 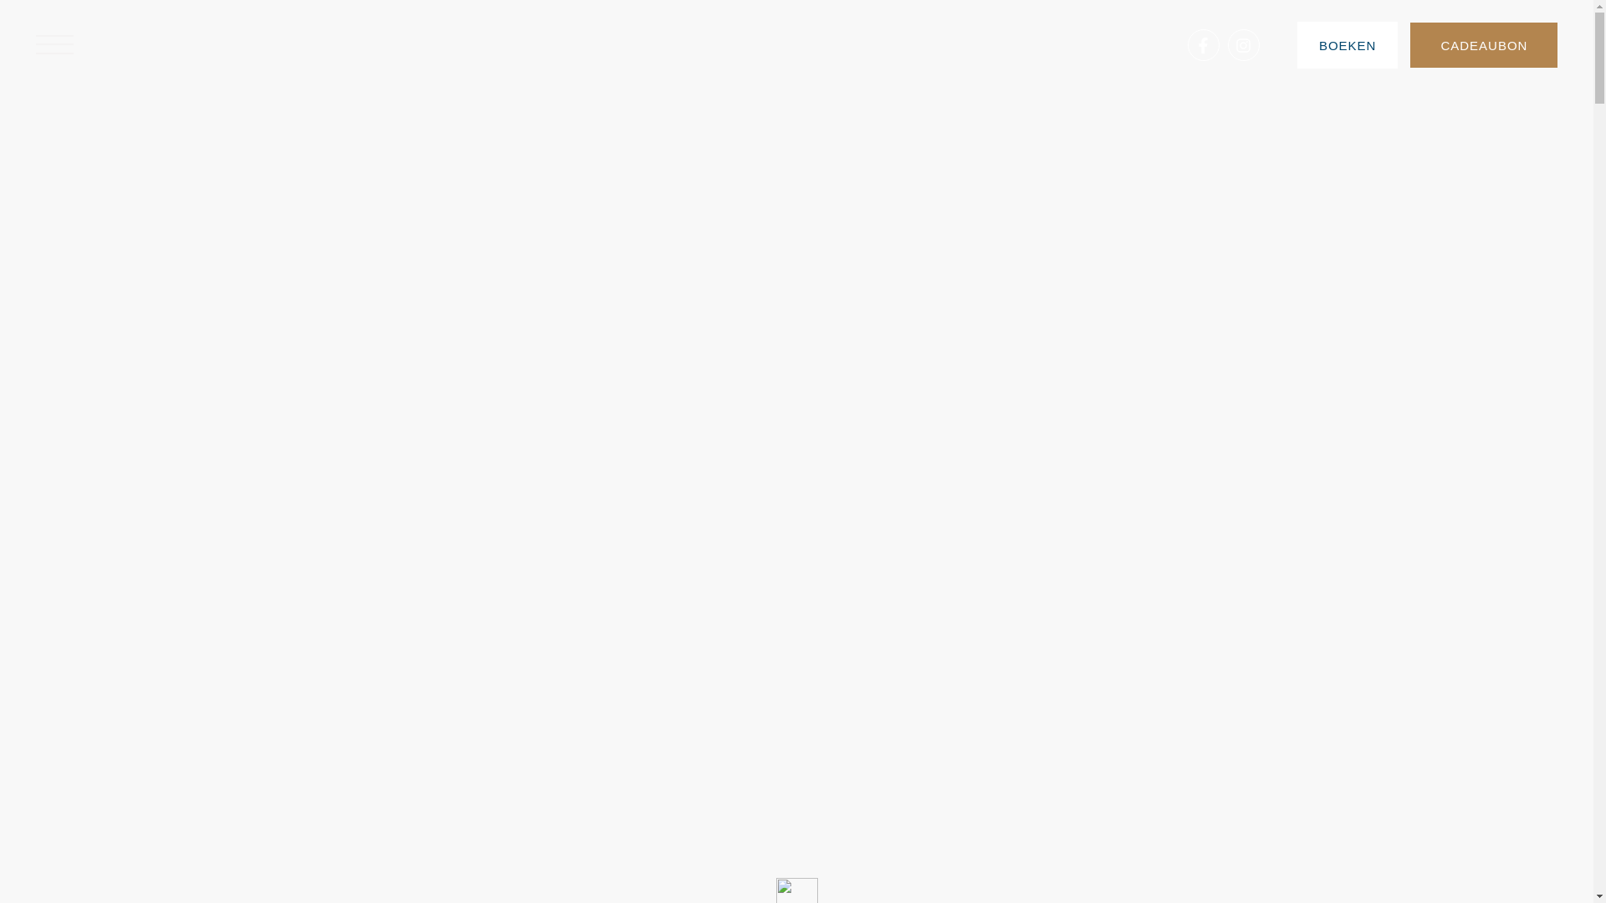 What do you see at coordinates (1348, 45) in the screenshot?
I see `BOEKEN` at bounding box center [1348, 45].